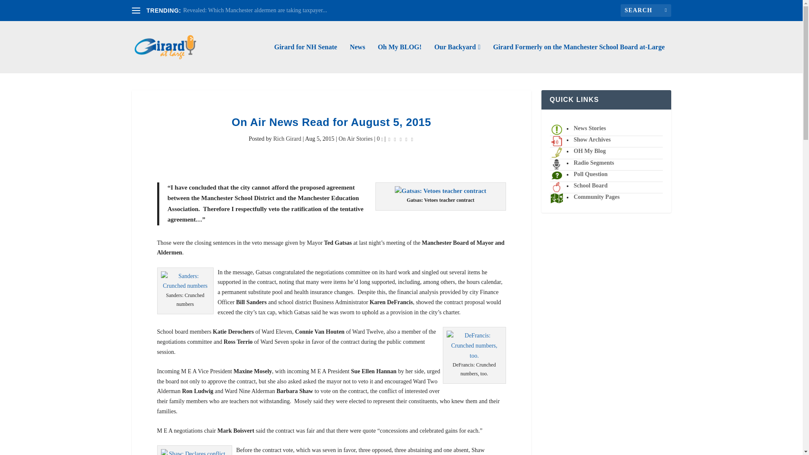  I want to click on Girard for NH Senate, so click(305, 58).